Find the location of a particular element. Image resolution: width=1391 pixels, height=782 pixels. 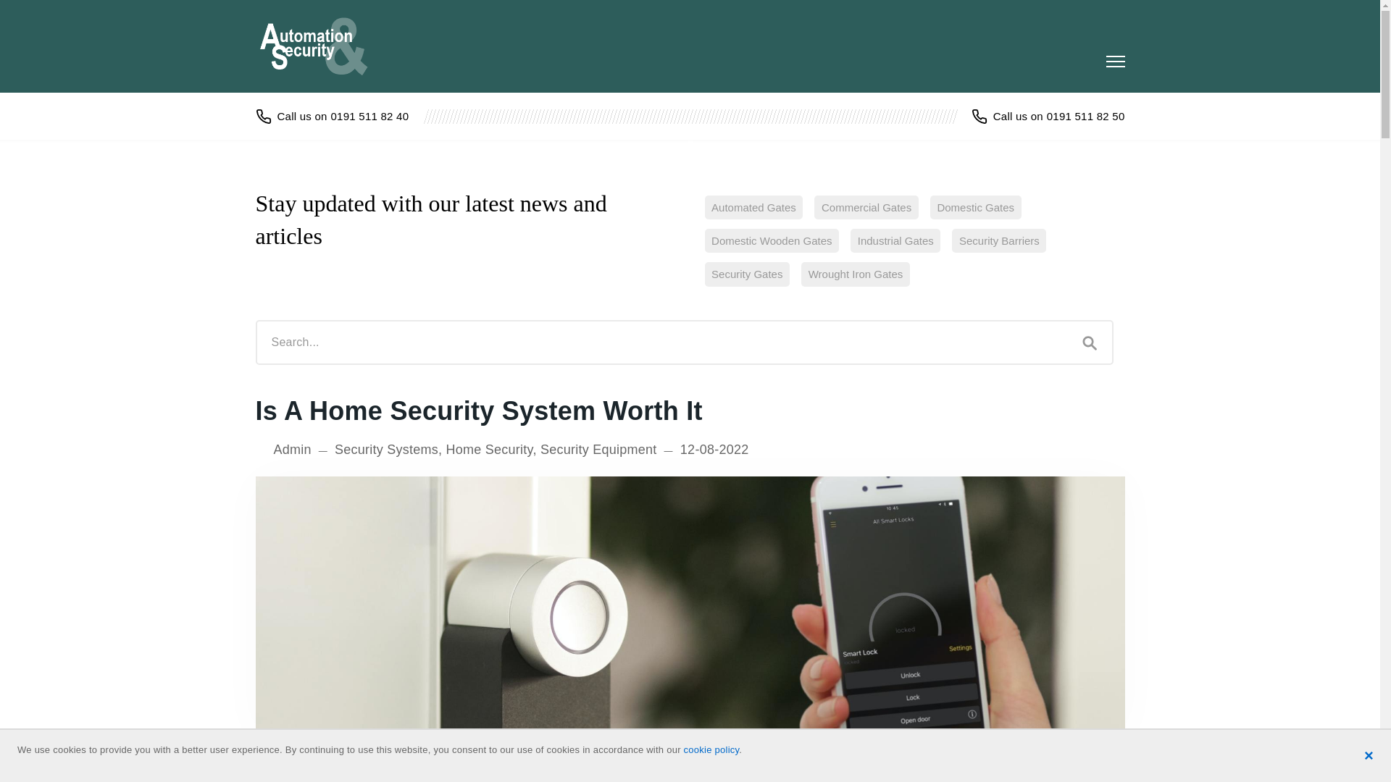

0191 511 82 50 is located at coordinates (1048, 116).